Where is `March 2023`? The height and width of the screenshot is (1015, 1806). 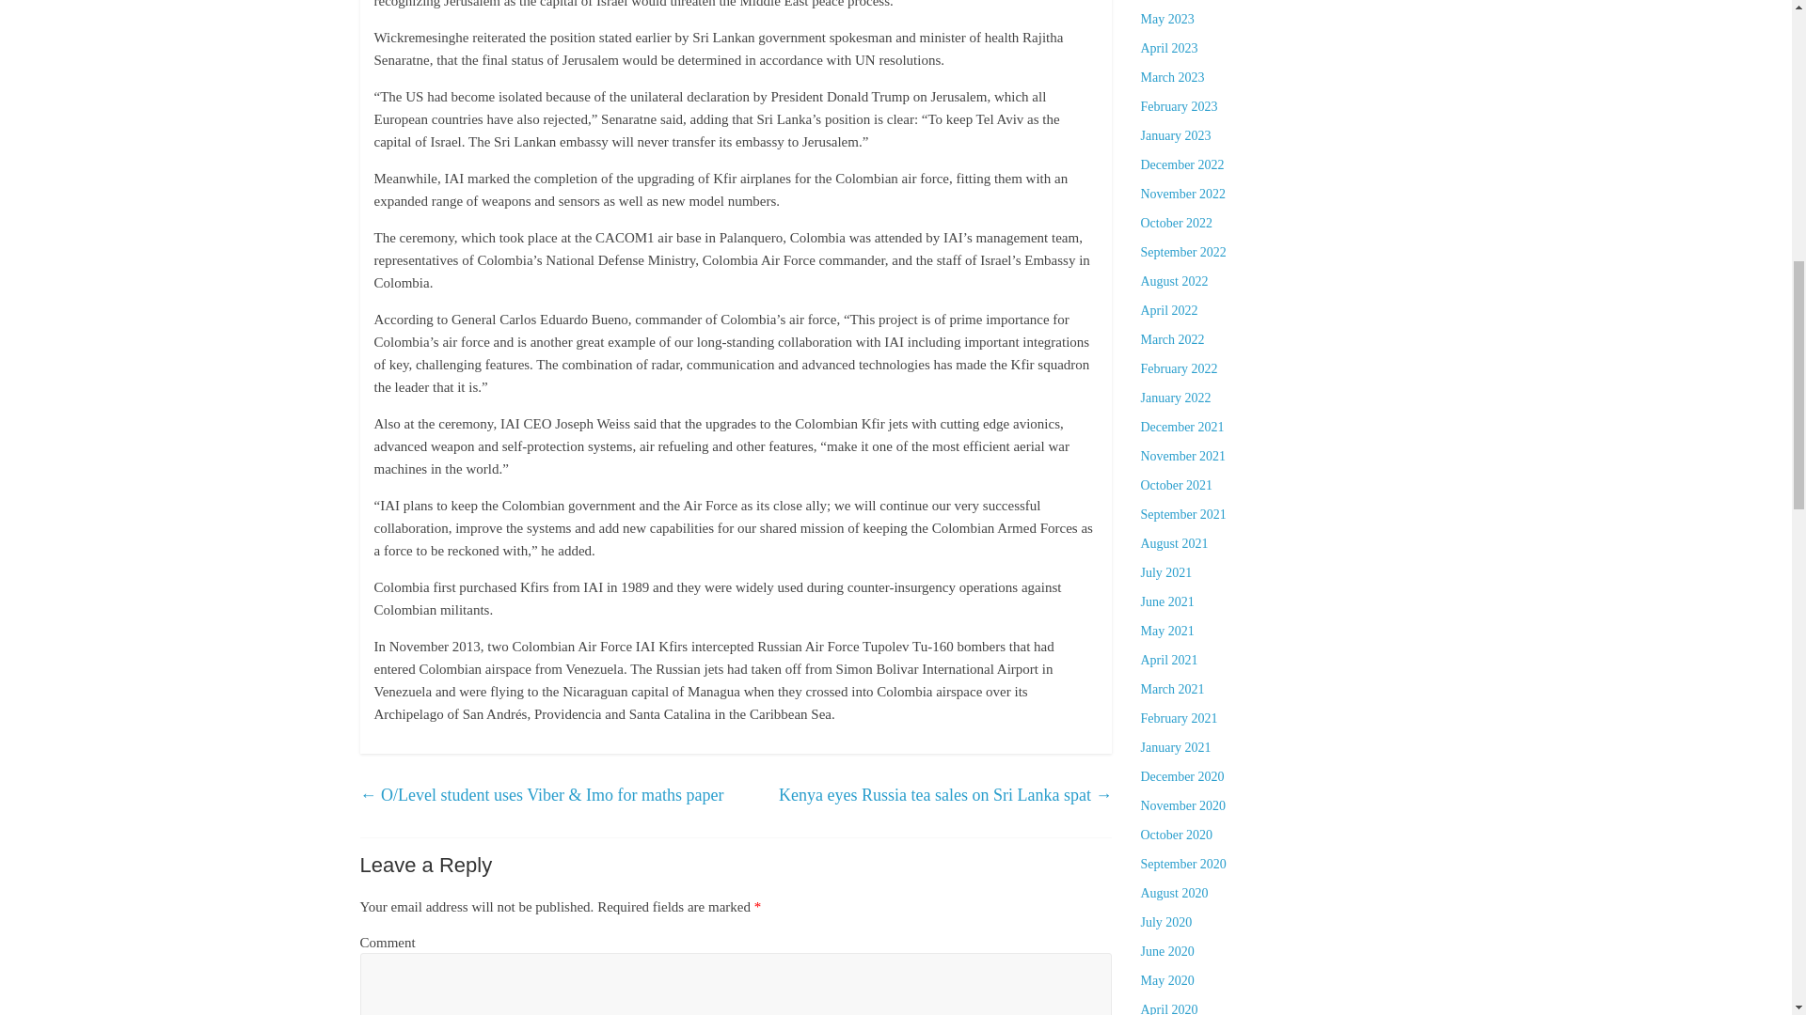 March 2023 is located at coordinates (1172, 77).